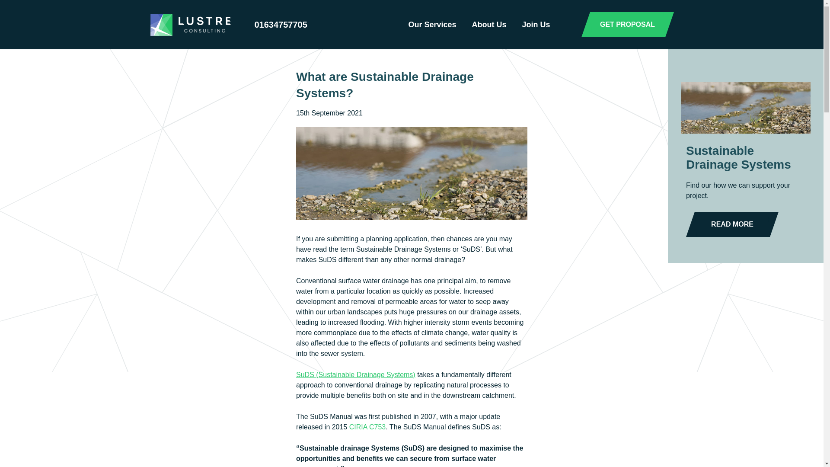 The image size is (830, 467). I want to click on CIRIA C753, so click(367, 426).